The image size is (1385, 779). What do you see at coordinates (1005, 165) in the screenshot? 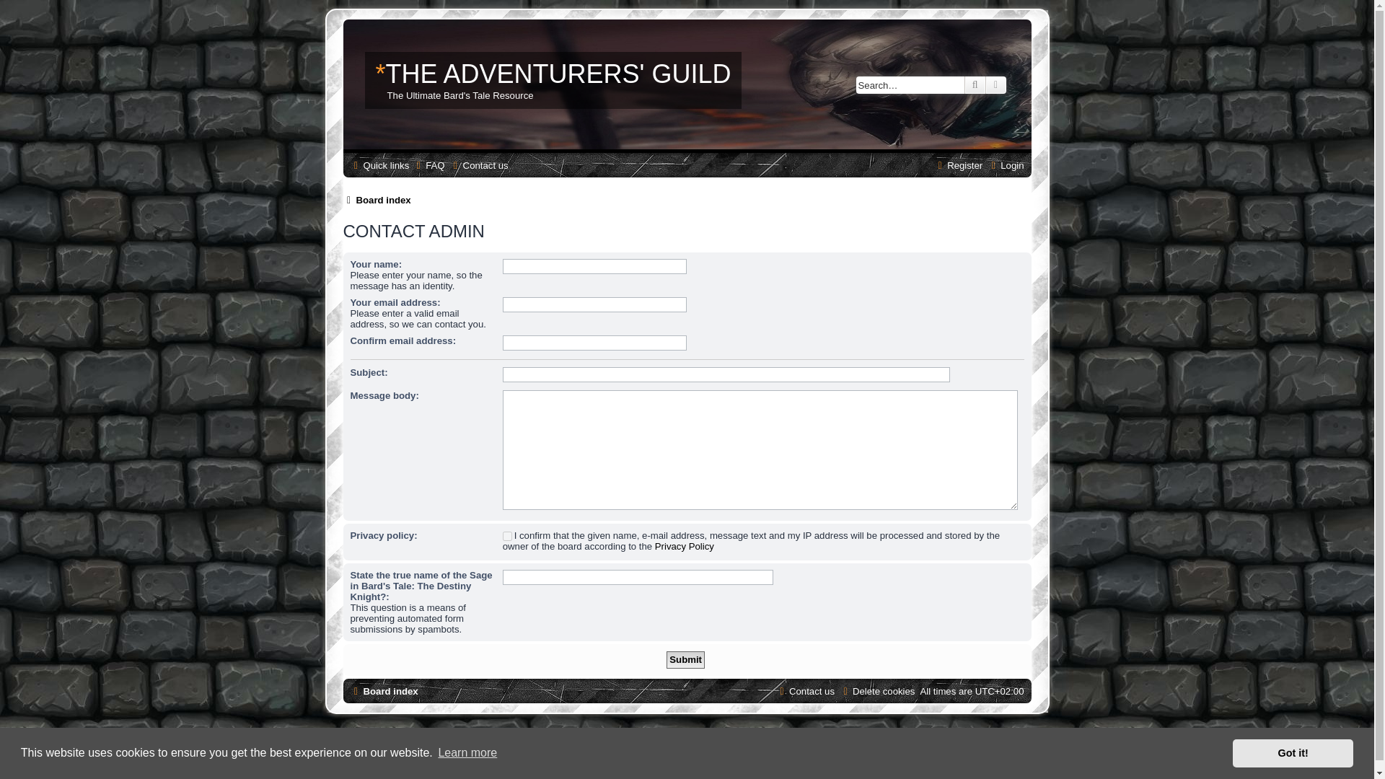
I see `Login` at bounding box center [1005, 165].